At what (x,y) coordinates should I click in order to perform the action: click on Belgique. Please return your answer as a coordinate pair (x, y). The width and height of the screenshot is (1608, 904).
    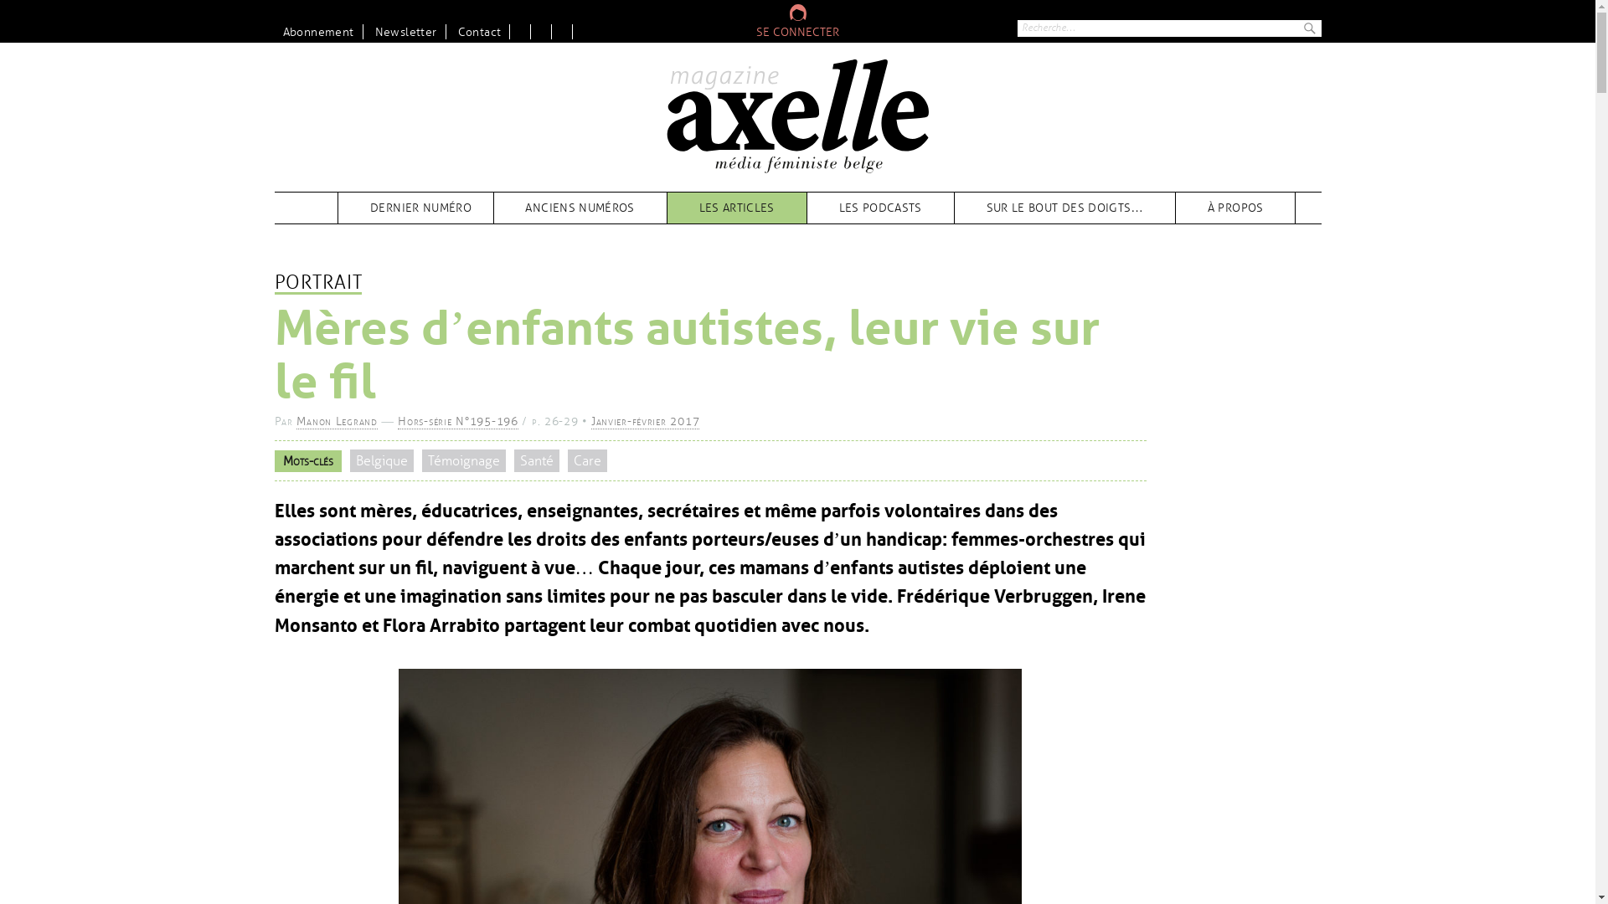
    Looking at the image, I should click on (382, 461).